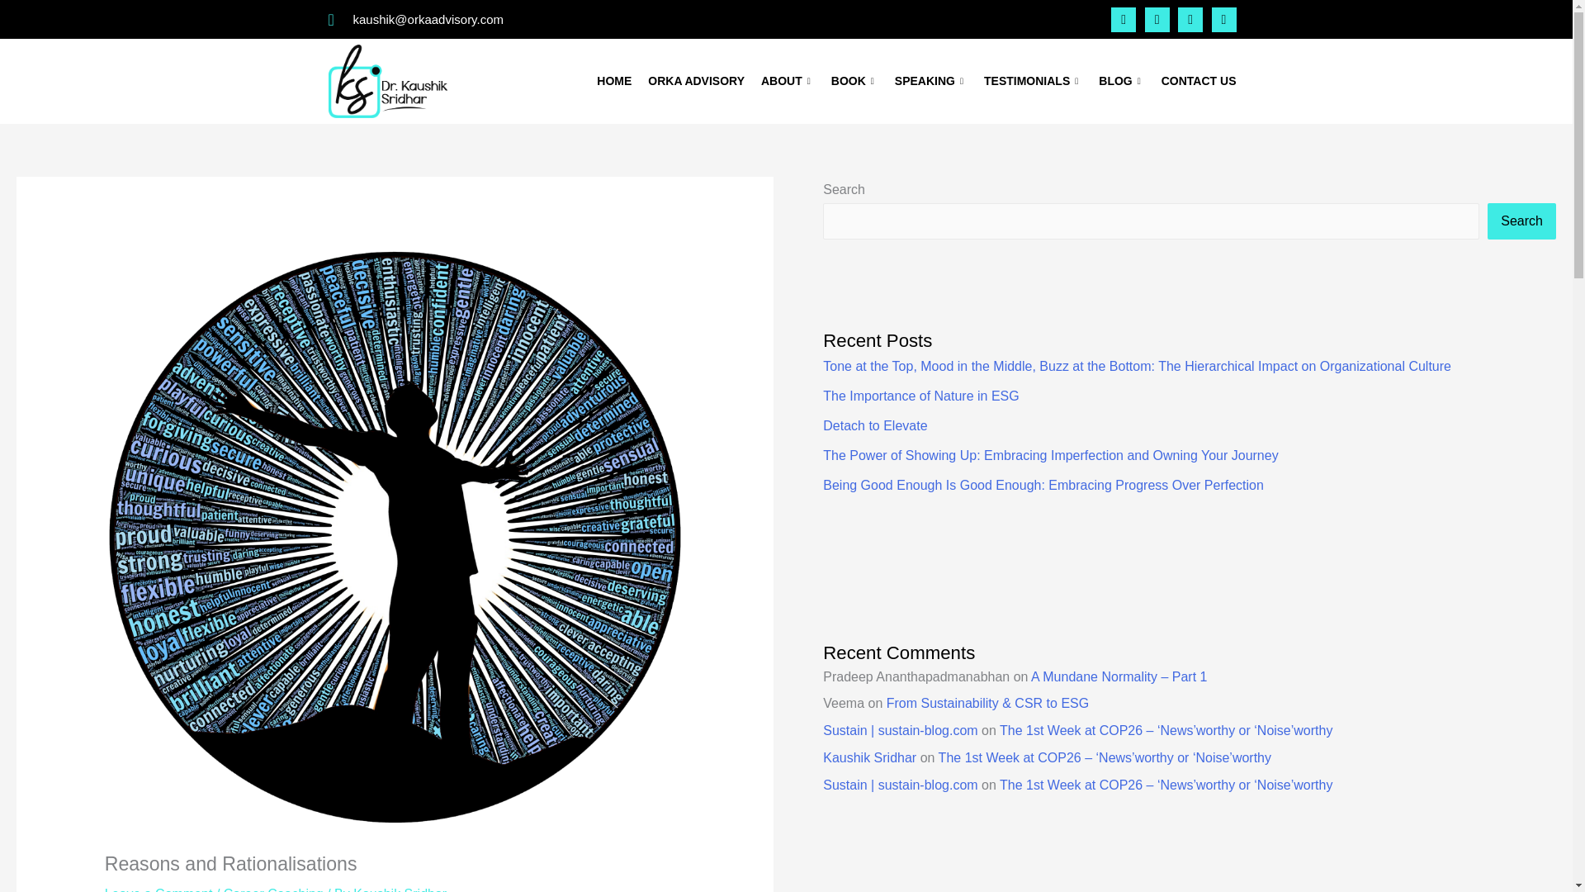  What do you see at coordinates (931, 82) in the screenshot?
I see `SPEAKING` at bounding box center [931, 82].